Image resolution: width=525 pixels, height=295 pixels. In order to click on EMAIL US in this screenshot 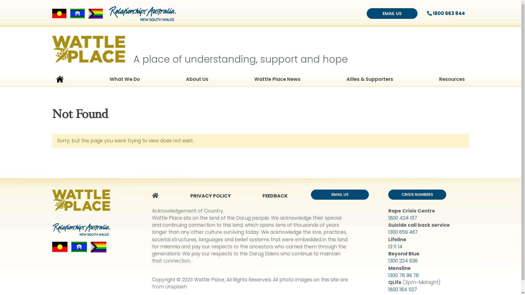, I will do `click(392, 14)`.